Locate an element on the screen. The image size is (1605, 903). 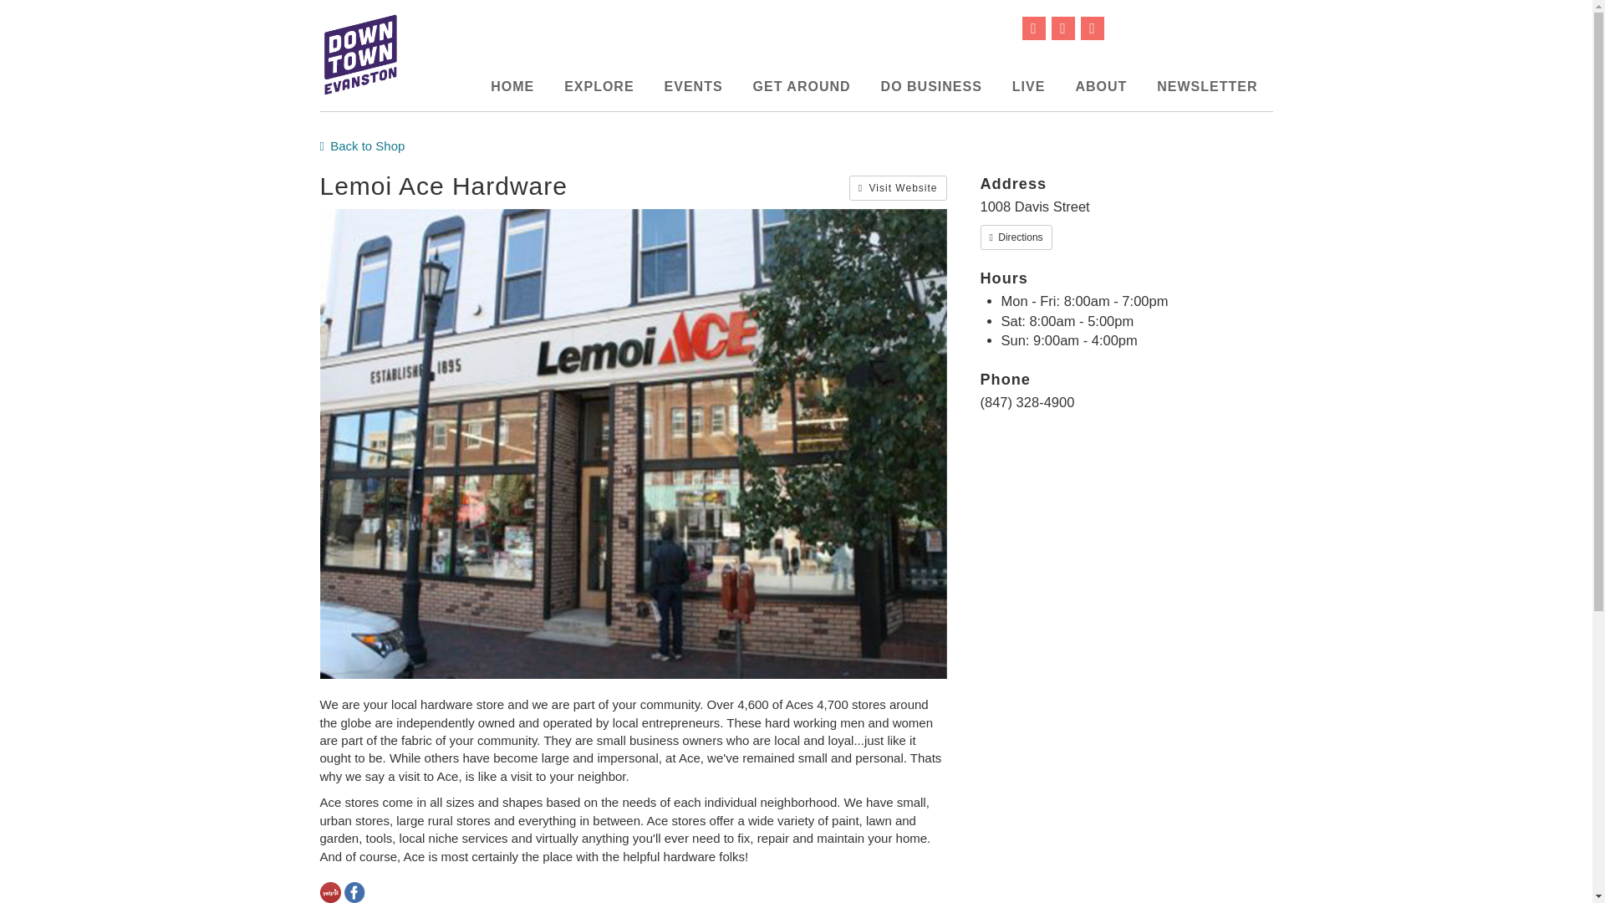
HOME is located at coordinates (512, 86).